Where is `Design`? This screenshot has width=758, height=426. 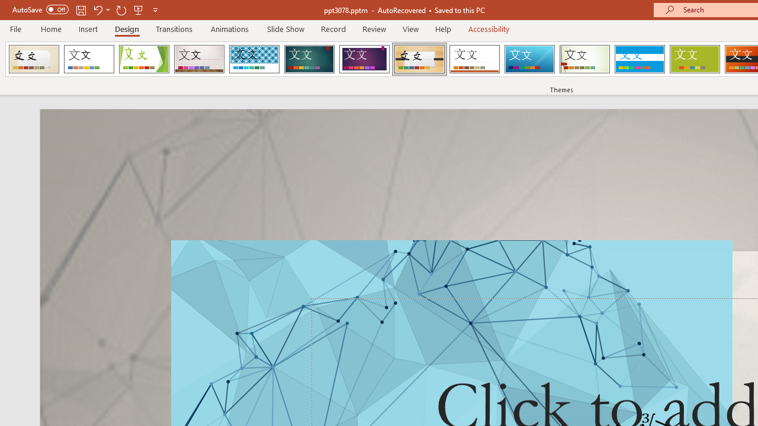
Design is located at coordinates (127, 28).